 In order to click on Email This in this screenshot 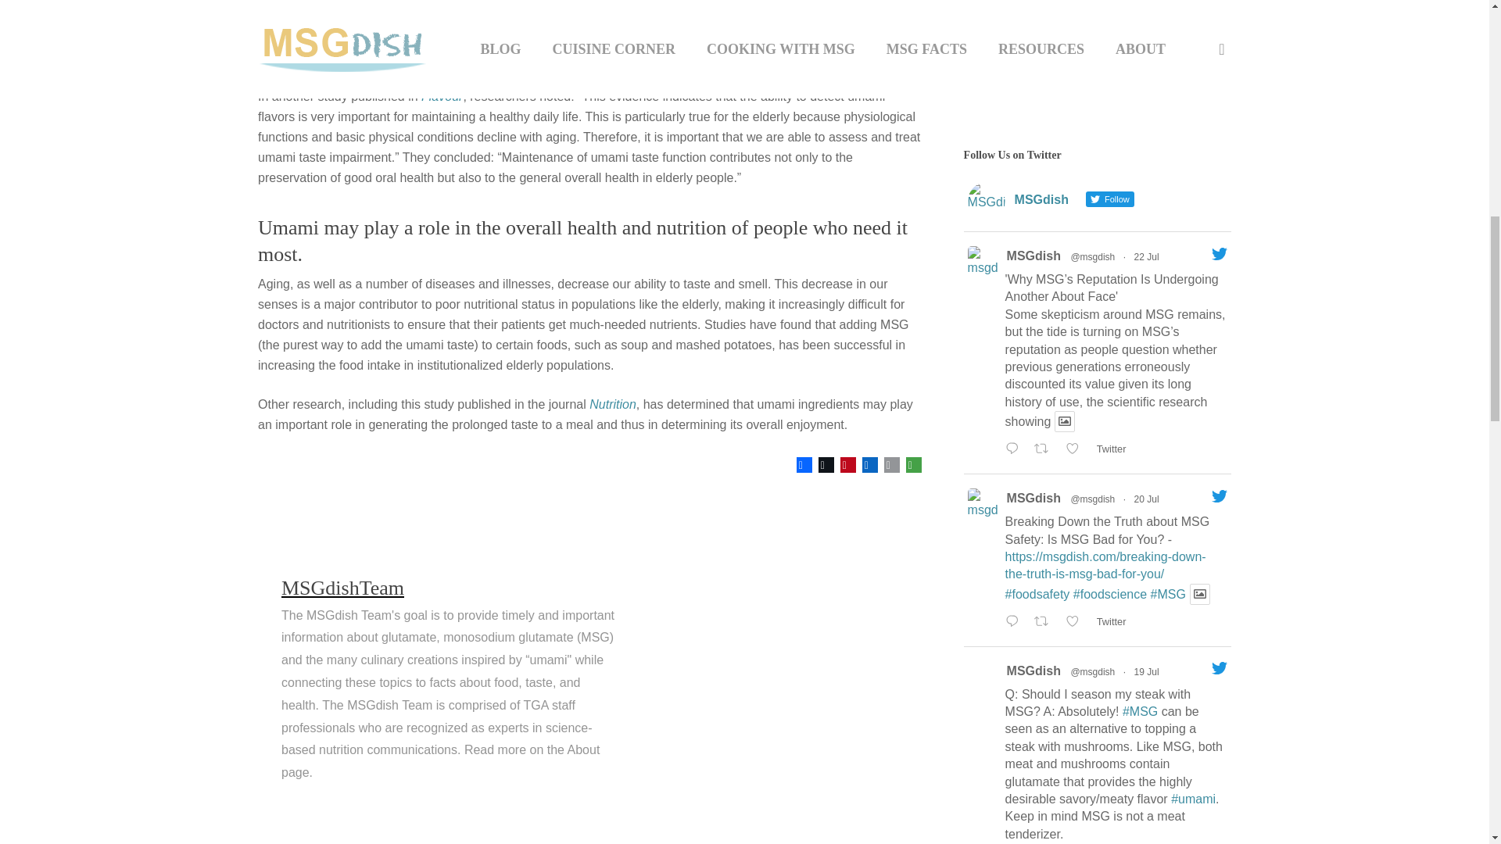, I will do `click(892, 465)`.